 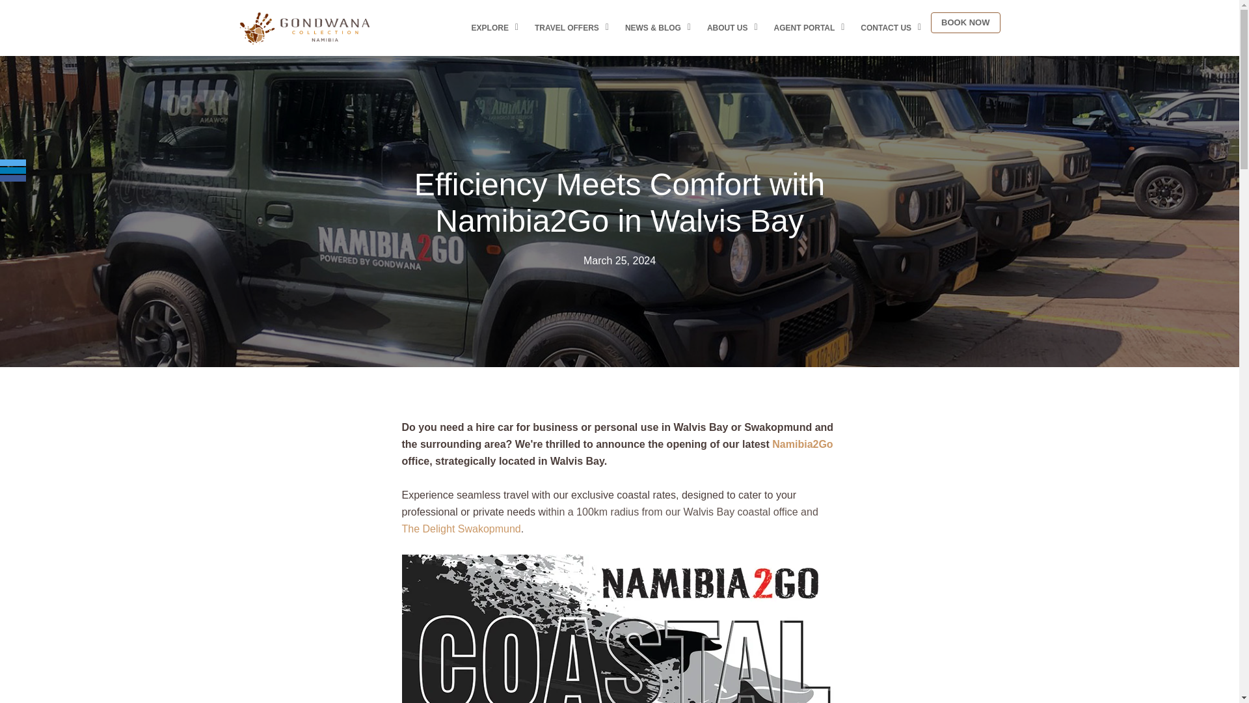 I want to click on Gondwana-Collection-Logo, so click(x=304, y=29).